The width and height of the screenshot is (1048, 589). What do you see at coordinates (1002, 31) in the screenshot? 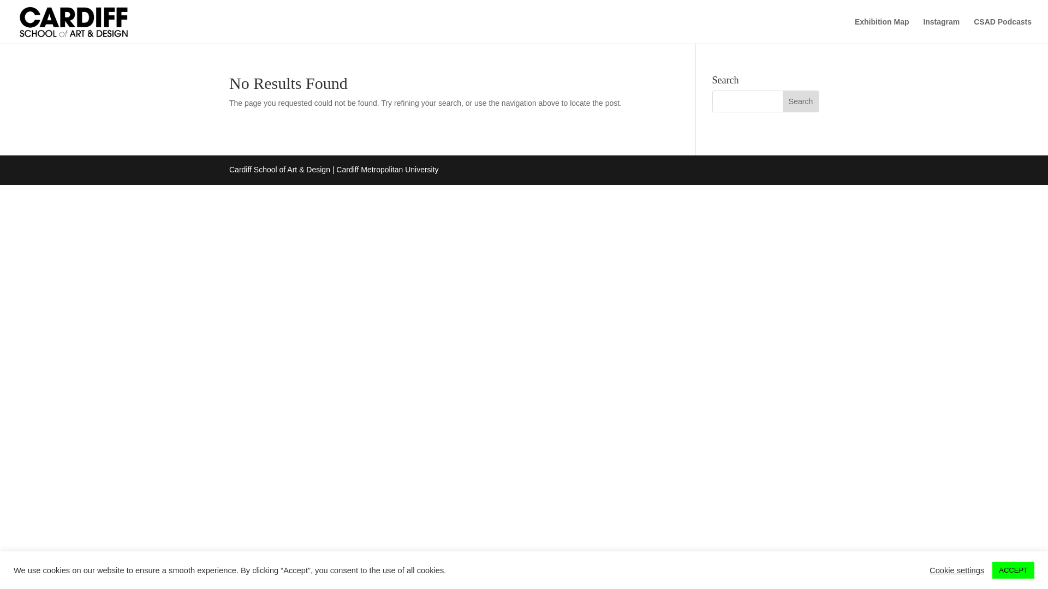
I see `CSAD Podcasts` at bounding box center [1002, 31].